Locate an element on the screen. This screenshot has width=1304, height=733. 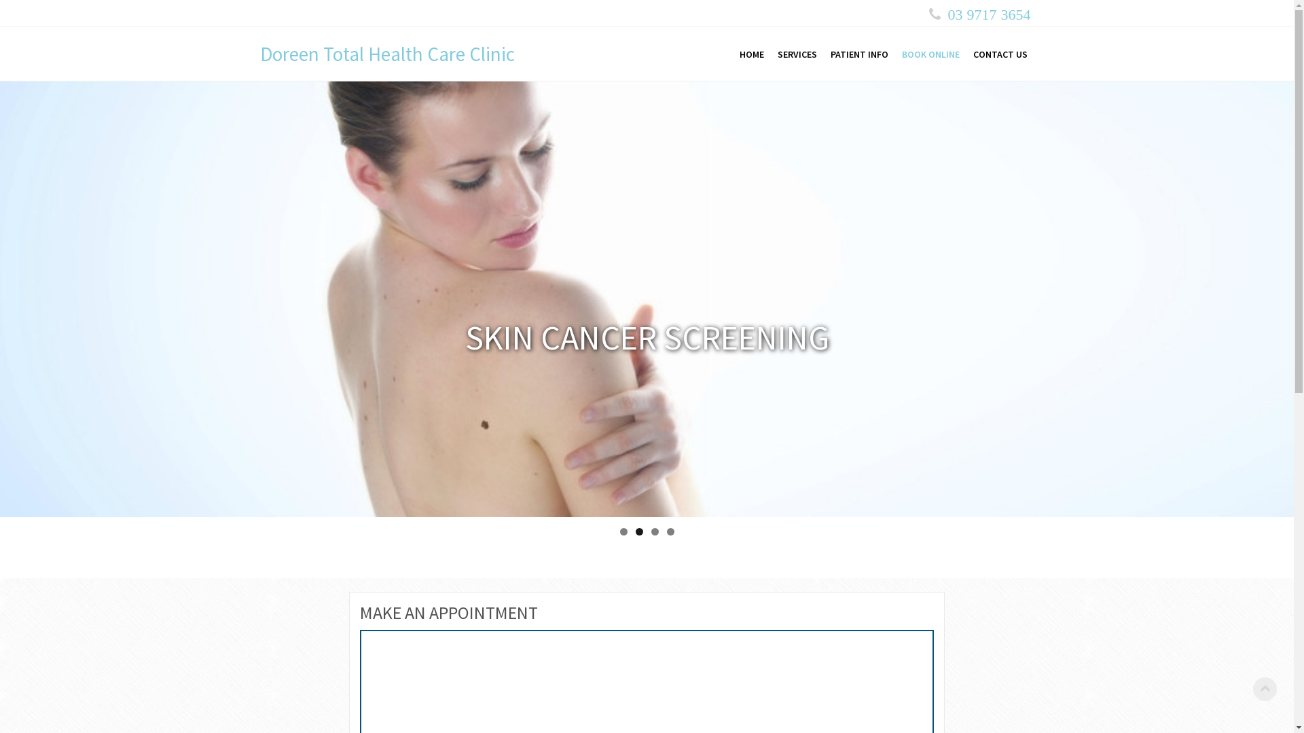
4 is located at coordinates (671, 532).